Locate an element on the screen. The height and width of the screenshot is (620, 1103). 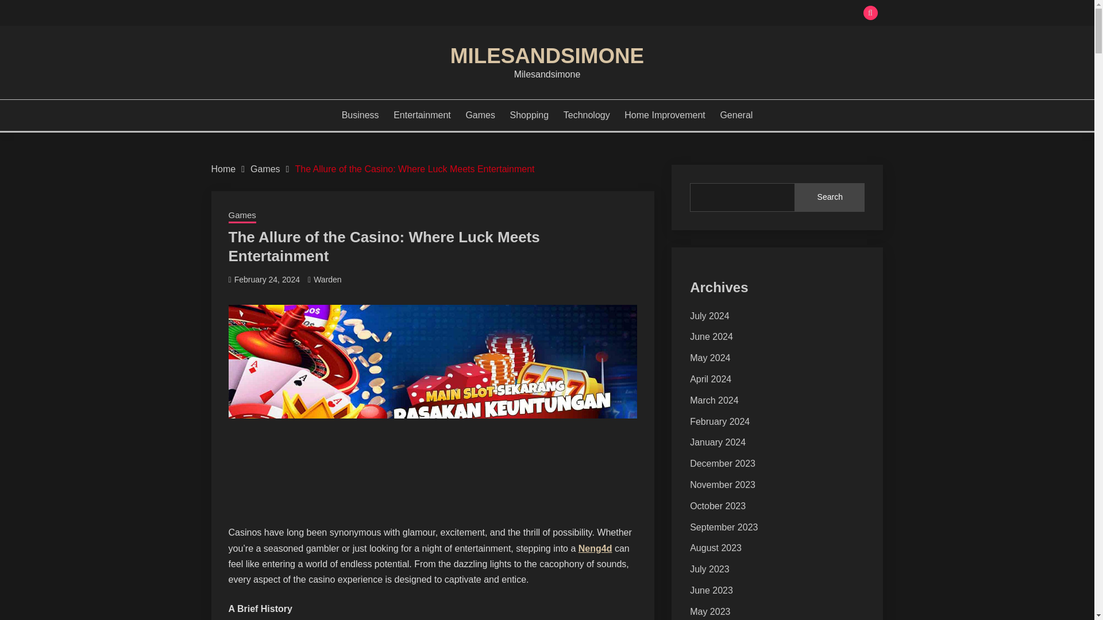
General is located at coordinates (736, 115).